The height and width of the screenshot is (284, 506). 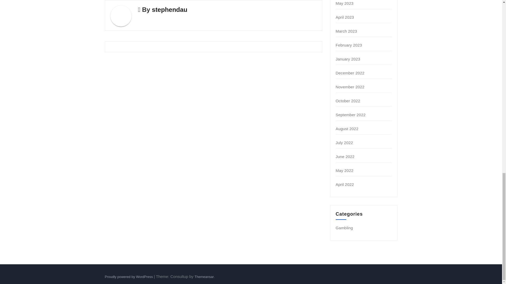 What do you see at coordinates (350, 87) in the screenshot?
I see `November 2022` at bounding box center [350, 87].